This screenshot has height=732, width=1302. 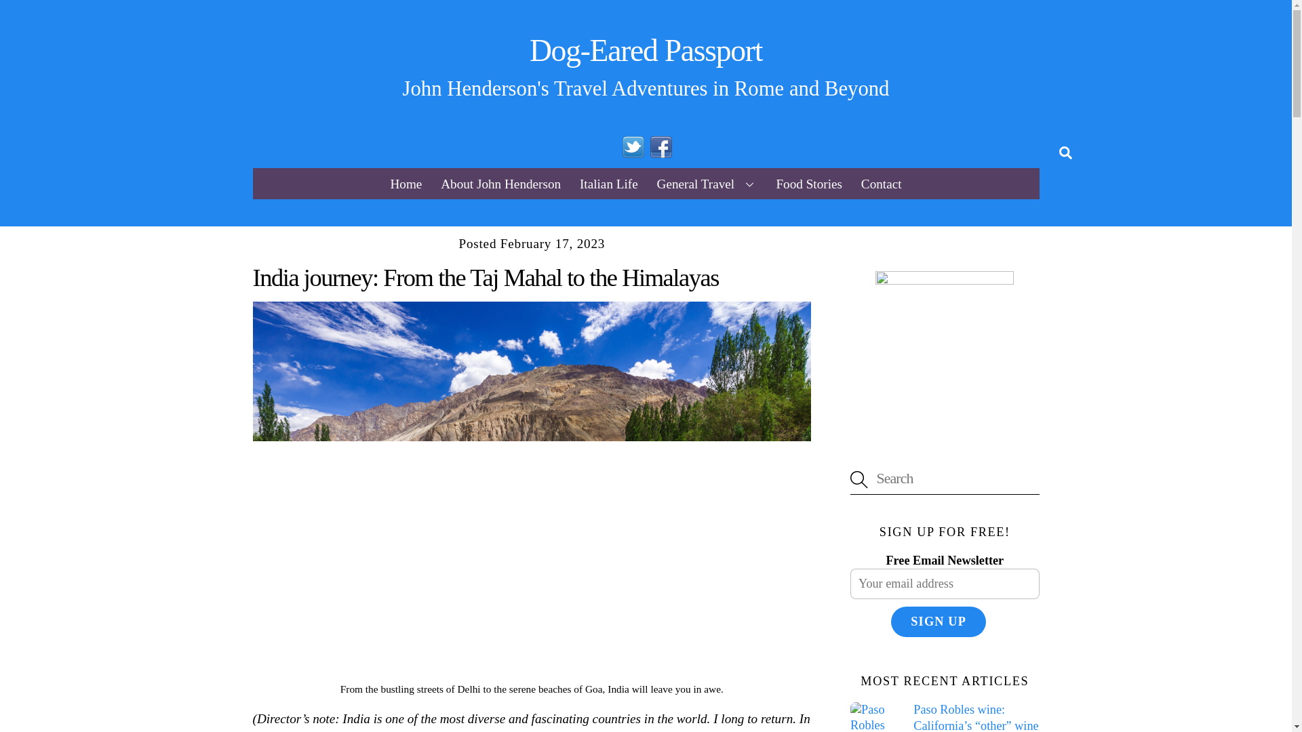 What do you see at coordinates (808, 183) in the screenshot?
I see `Food Stories` at bounding box center [808, 183].